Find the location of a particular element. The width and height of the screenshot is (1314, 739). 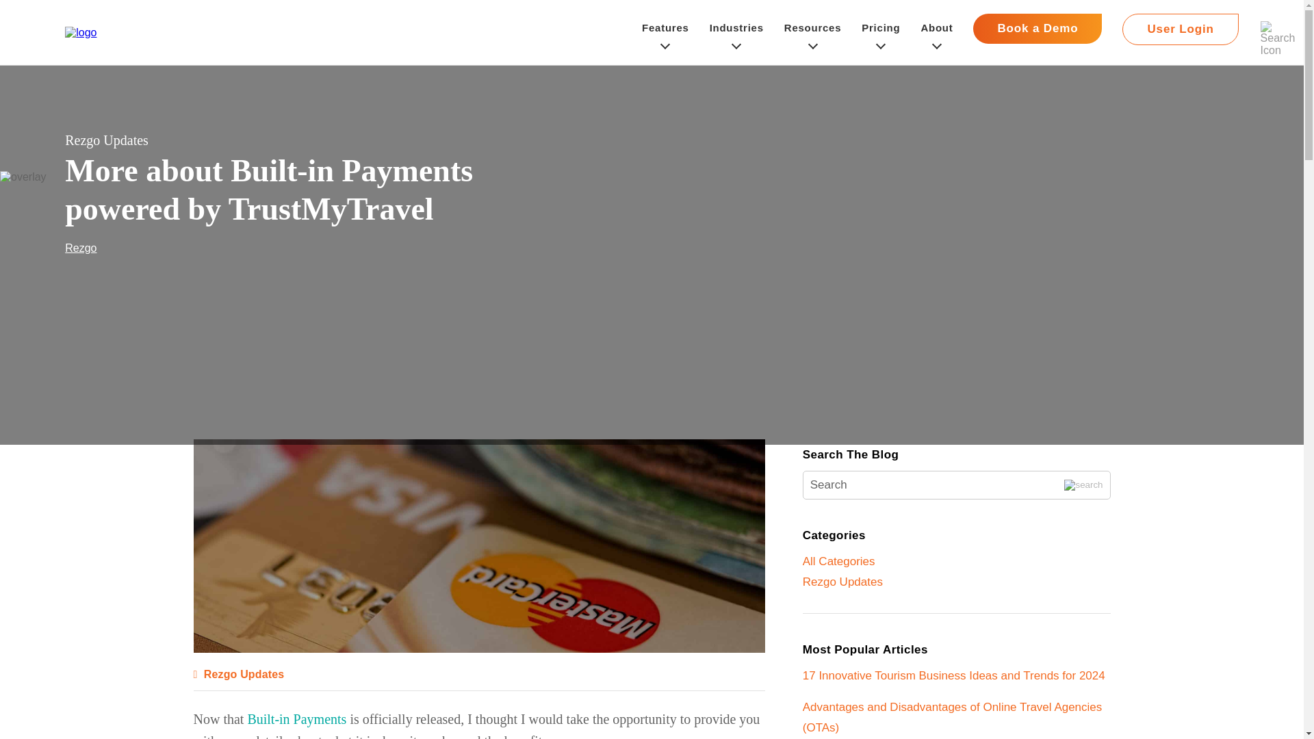

Industries is located at coordinates (736, 33).